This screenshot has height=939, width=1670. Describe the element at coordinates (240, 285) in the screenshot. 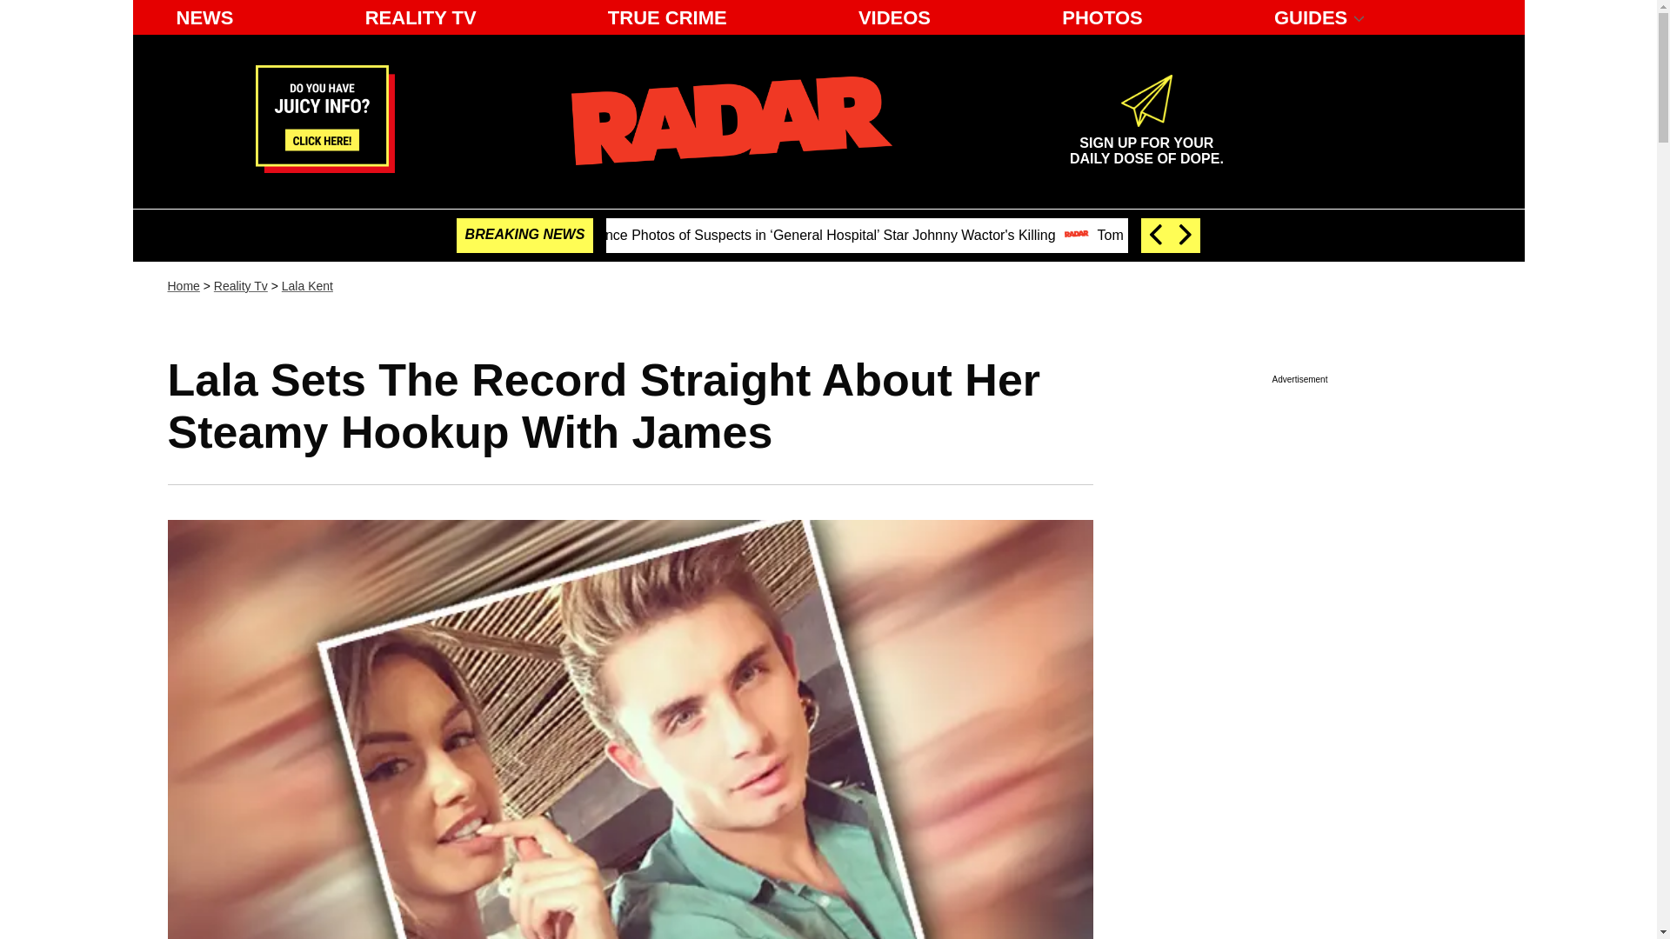

I see `Reality Tv` at that location.